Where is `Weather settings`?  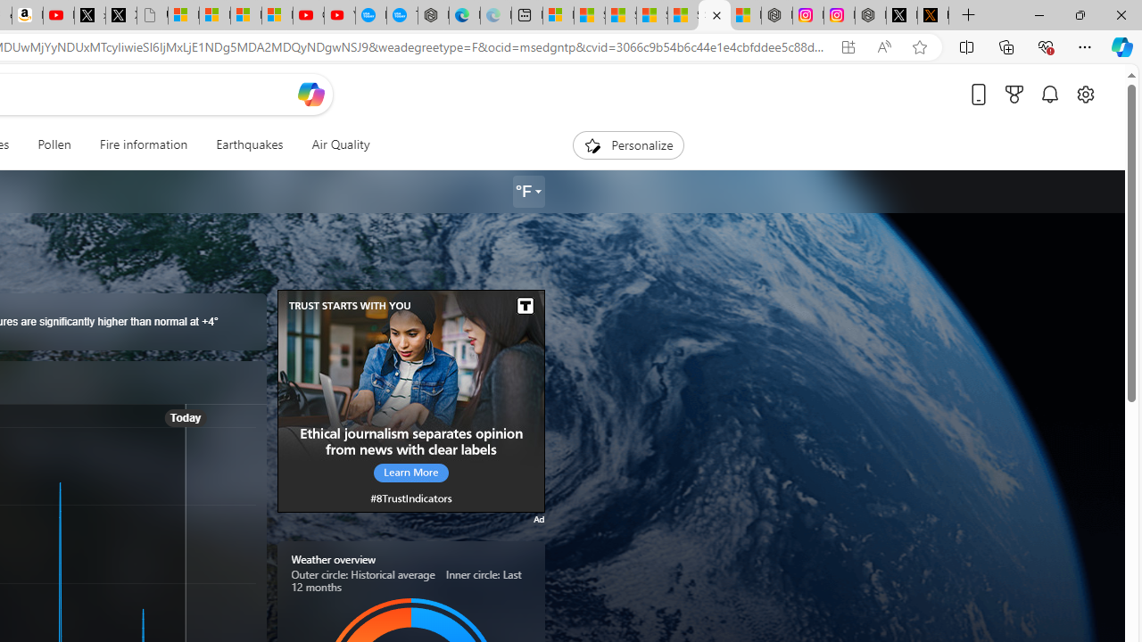 Weather settings is located at coordinates (528, 192).